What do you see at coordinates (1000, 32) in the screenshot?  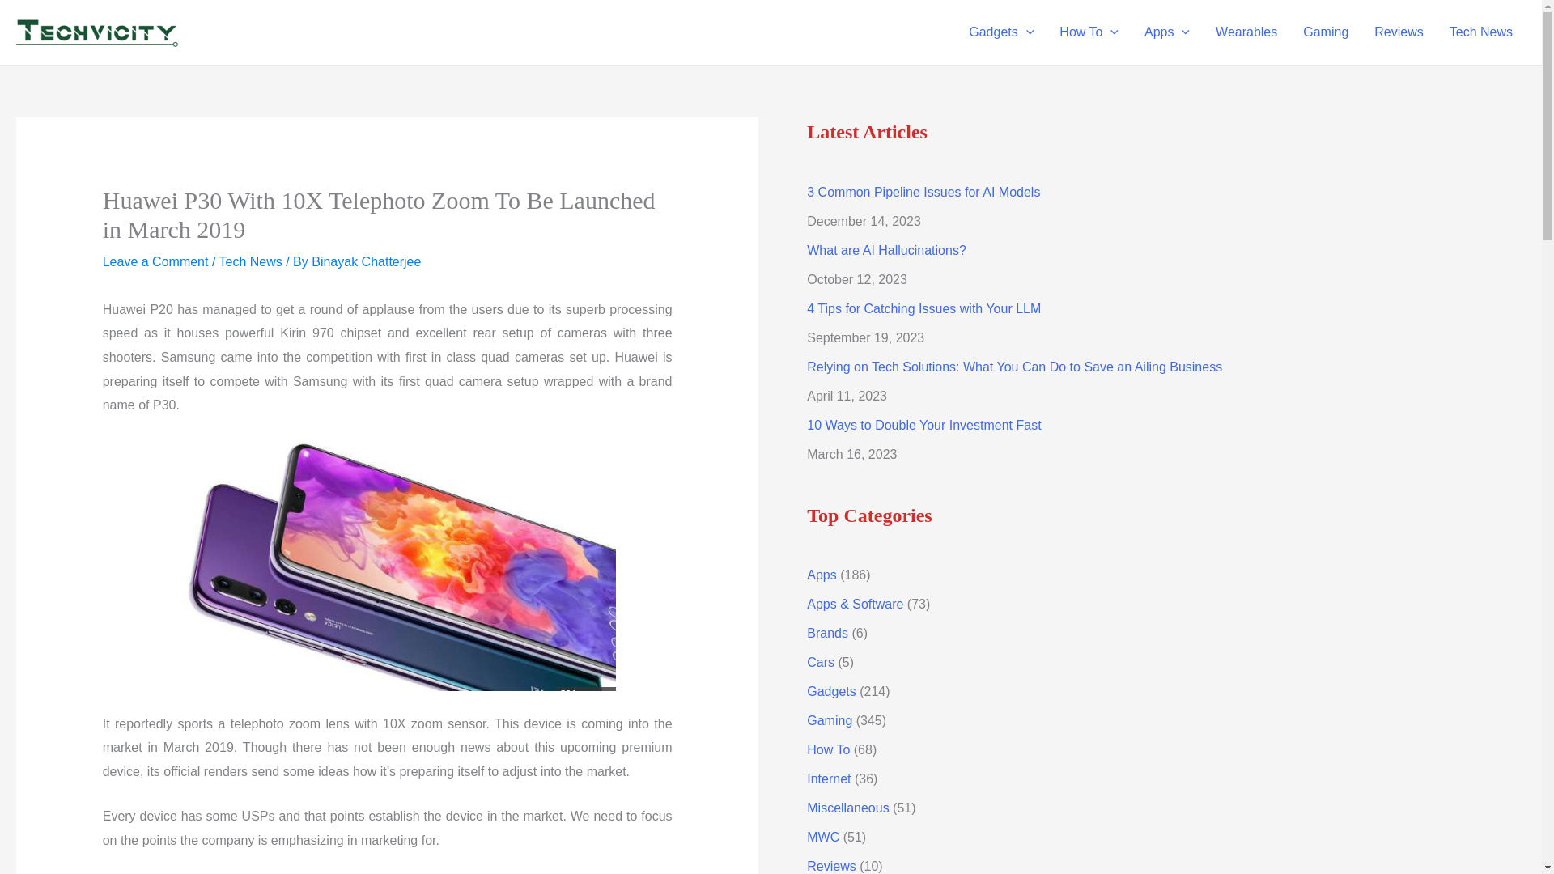 I see `Gadgets` at bounding box center [1000, 32].